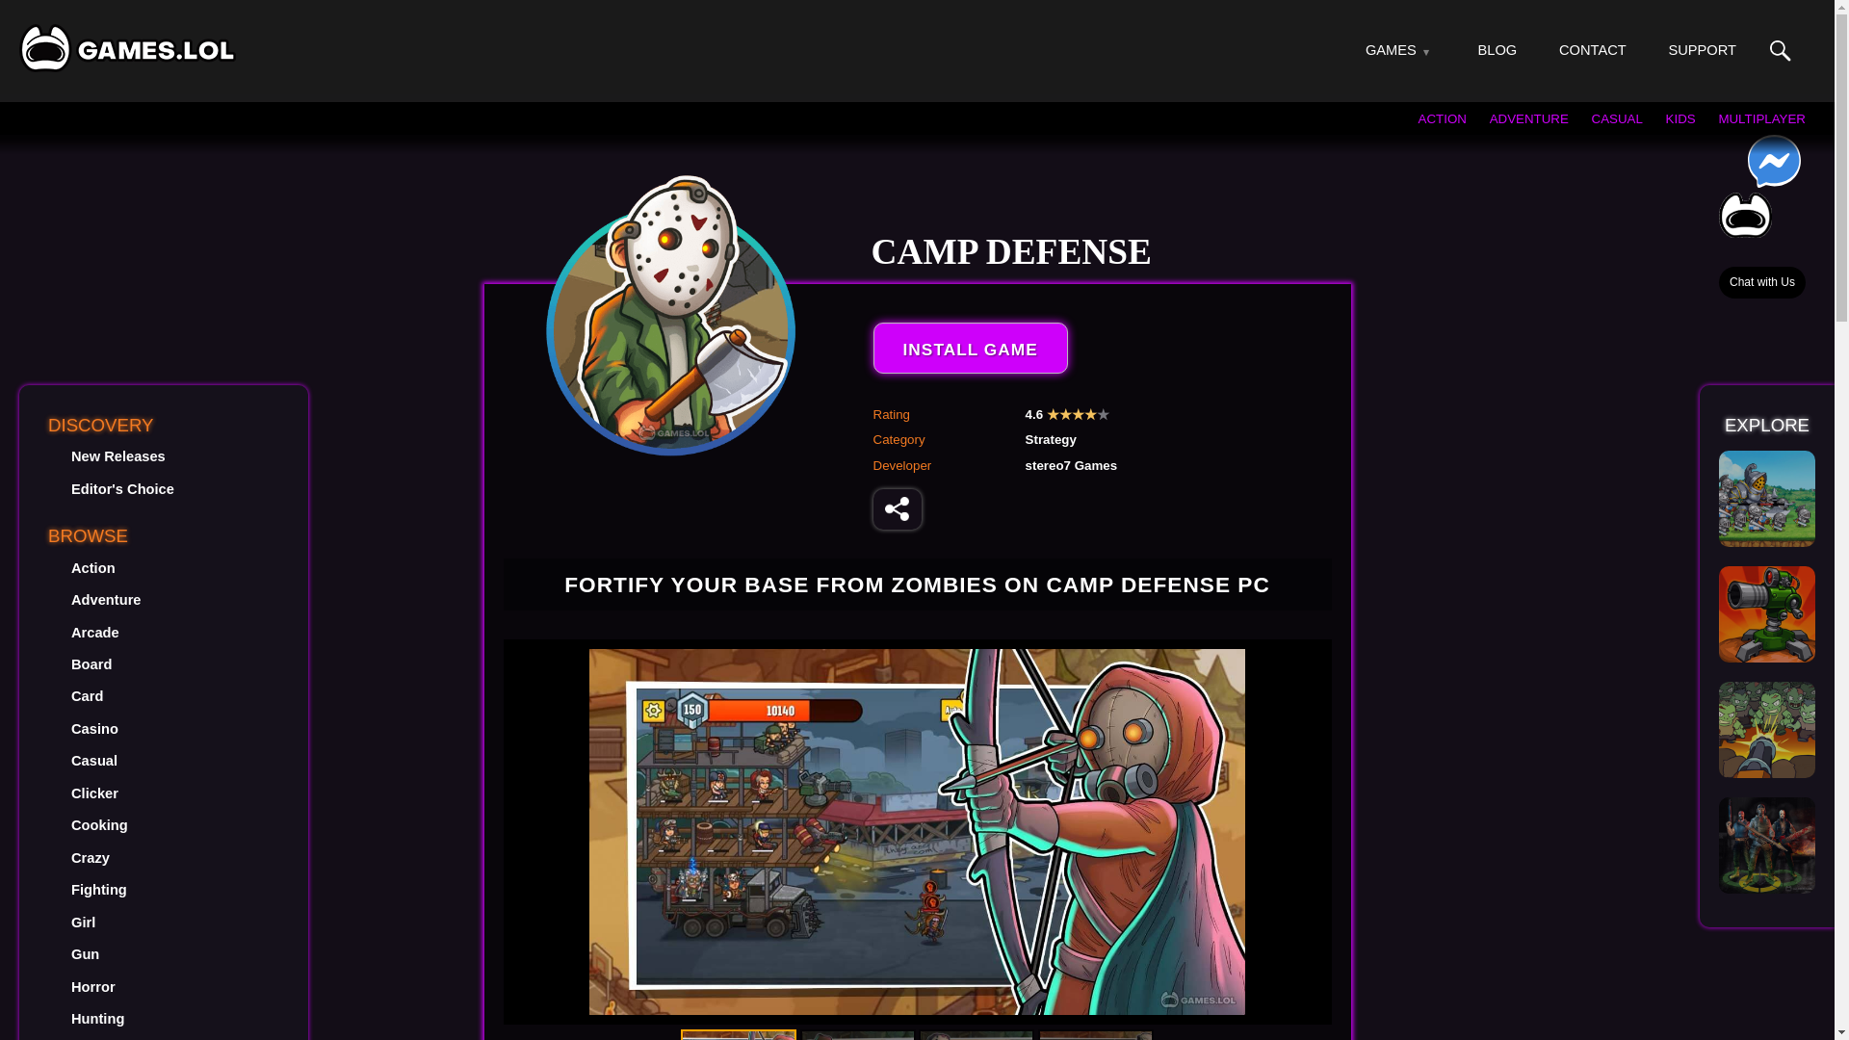 Image resolution: width=1849 pixels, height=1040 pixels. Describe the element at coordinates (1767, 845) in the screenshot. I see `Play Zombie Defense on PC` at that location.